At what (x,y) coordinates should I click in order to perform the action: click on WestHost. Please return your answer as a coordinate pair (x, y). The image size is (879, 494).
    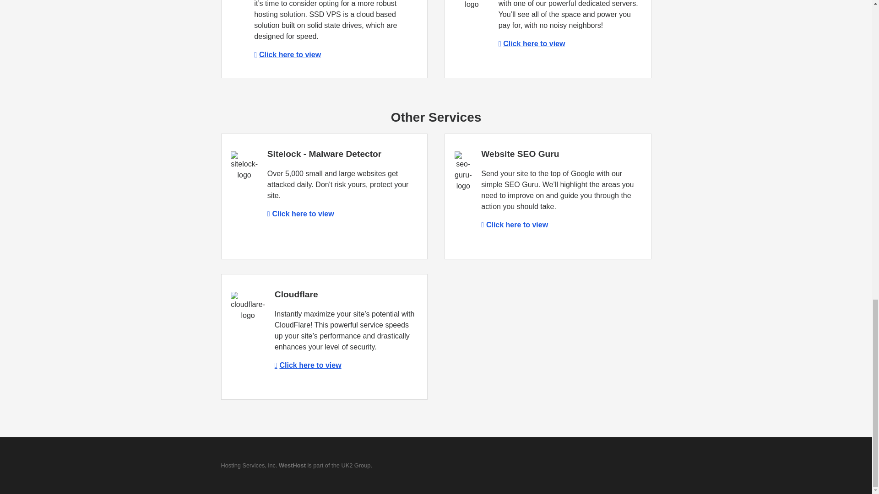
    Looking at the image, I should click on (292, 465).